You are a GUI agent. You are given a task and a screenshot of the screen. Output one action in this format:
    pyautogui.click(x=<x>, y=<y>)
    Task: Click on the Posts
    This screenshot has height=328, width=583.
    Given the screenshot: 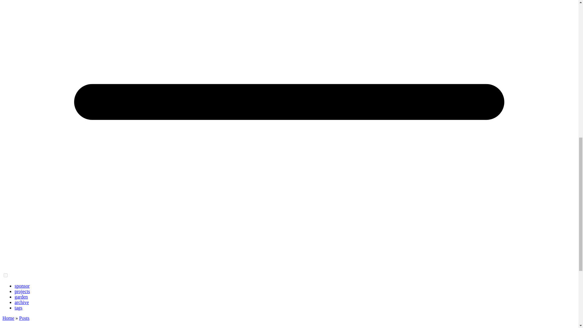 What is the action you would take?
    pyautogui.click(x=24, y=318)
    